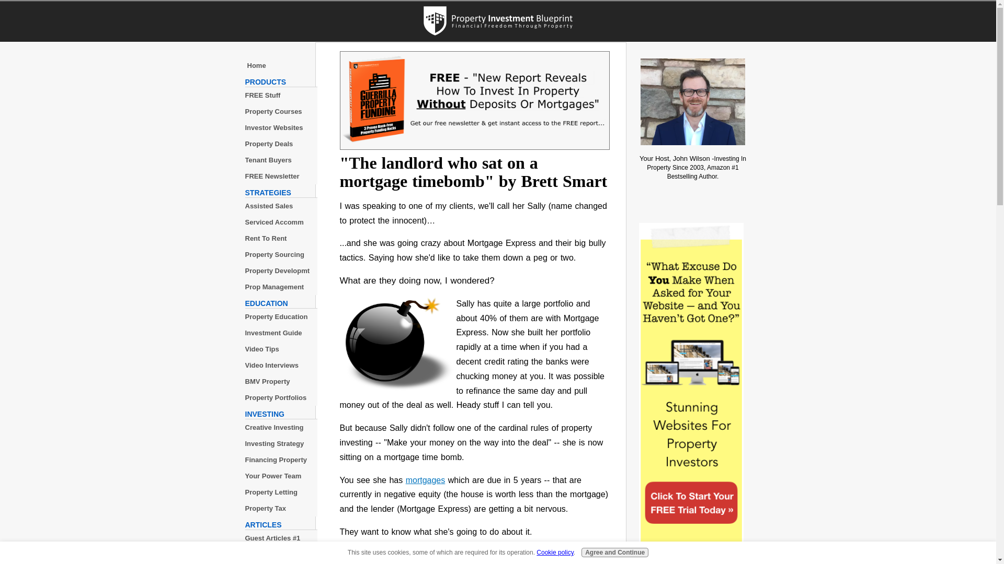  Describe the element at coordinates (281, 563) in the screenshot. I see `Overseas Articles` at that location.